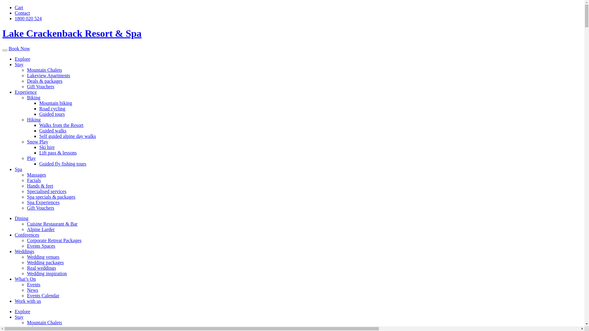 The height and width of the screenshot is (331, 589). Describe the element at coordinates (53, 131) in the screenshot. I see `Guided walks` at that location.